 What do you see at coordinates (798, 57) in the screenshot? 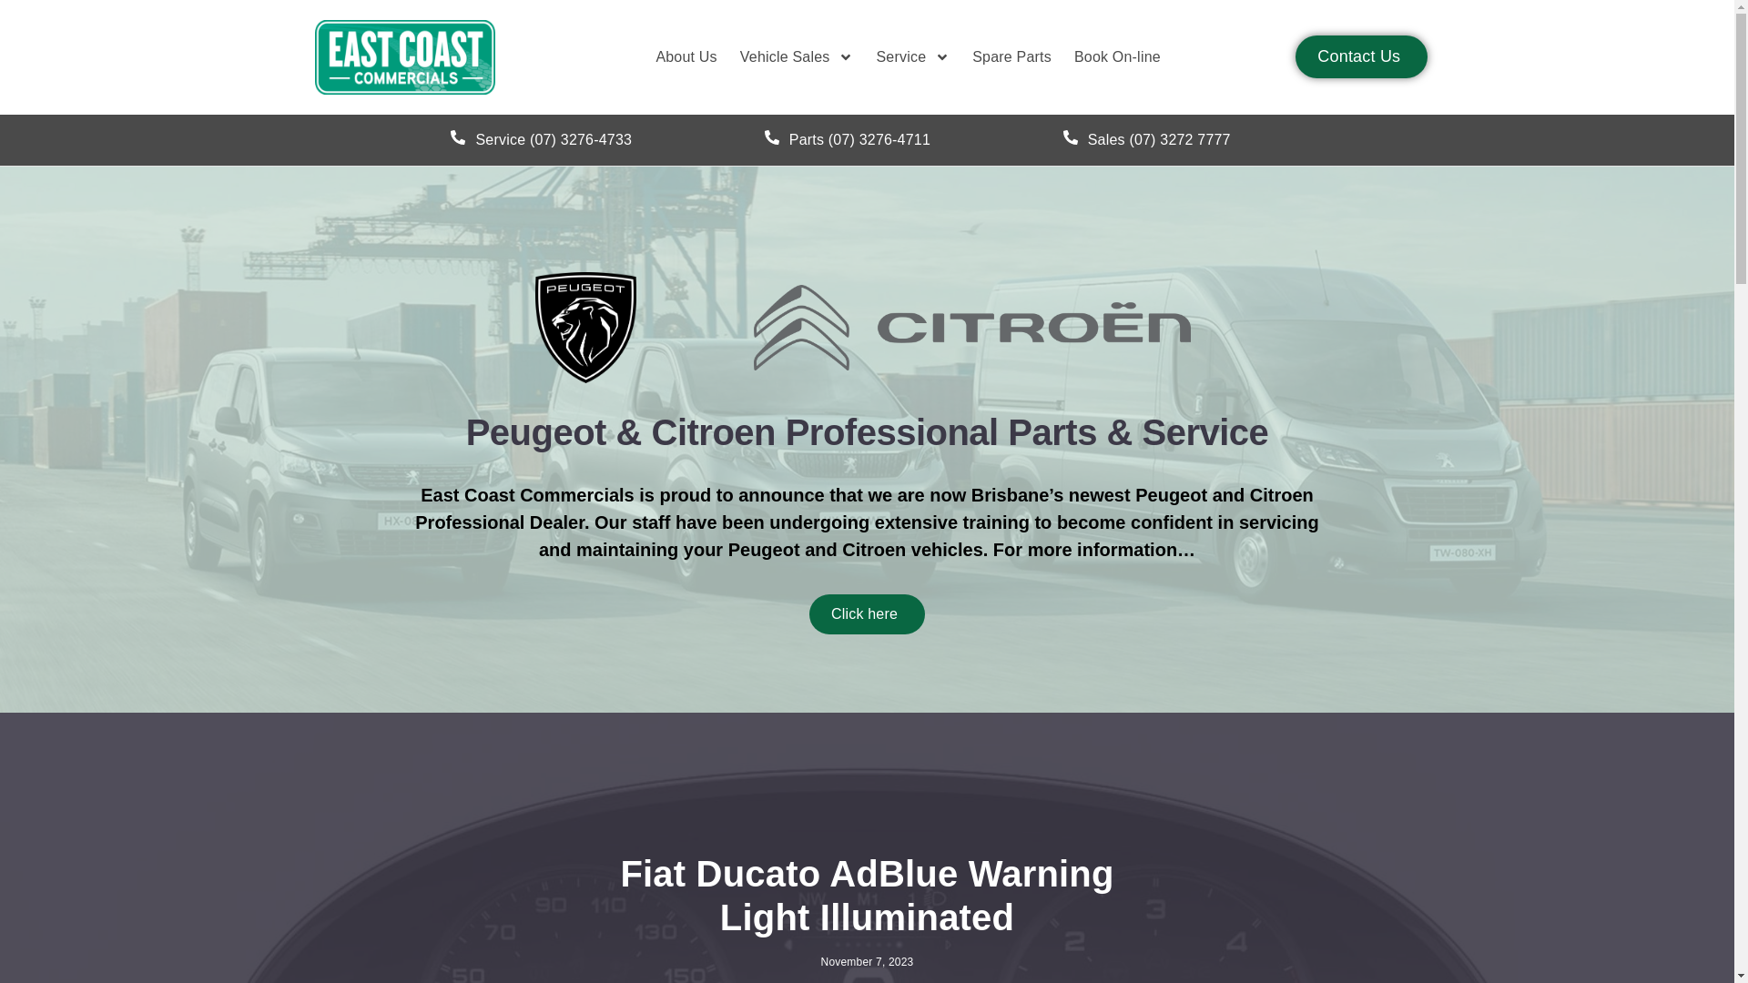
I see `Vehicle Sales` at bounding box center [798, 57].